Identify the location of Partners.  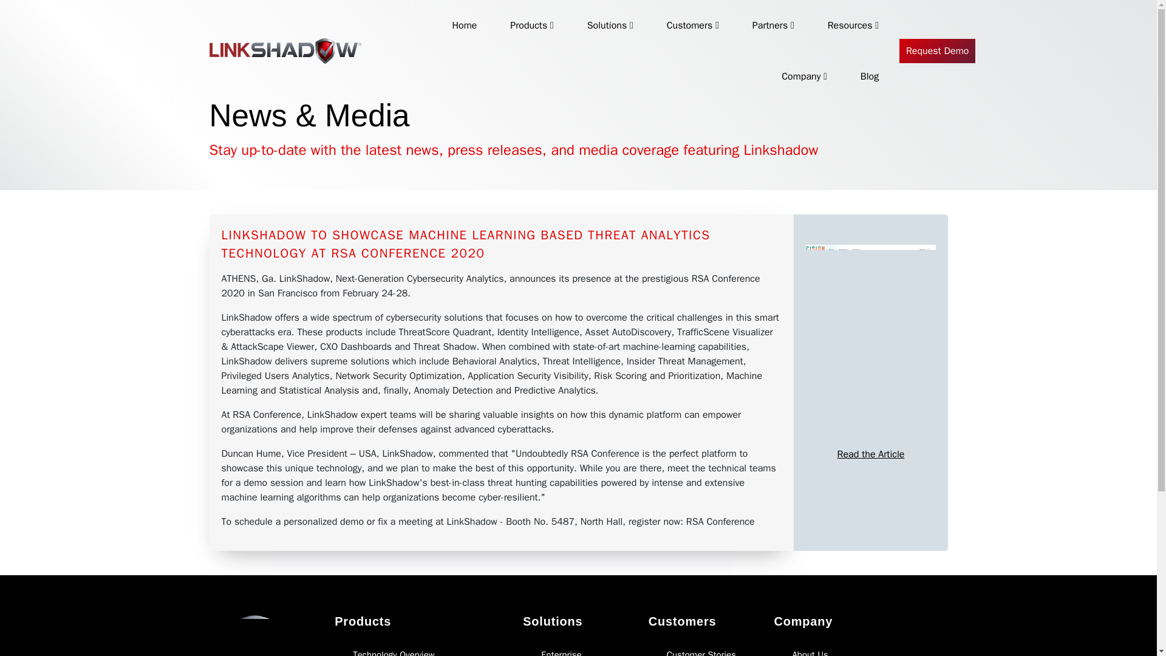
(772, 26).